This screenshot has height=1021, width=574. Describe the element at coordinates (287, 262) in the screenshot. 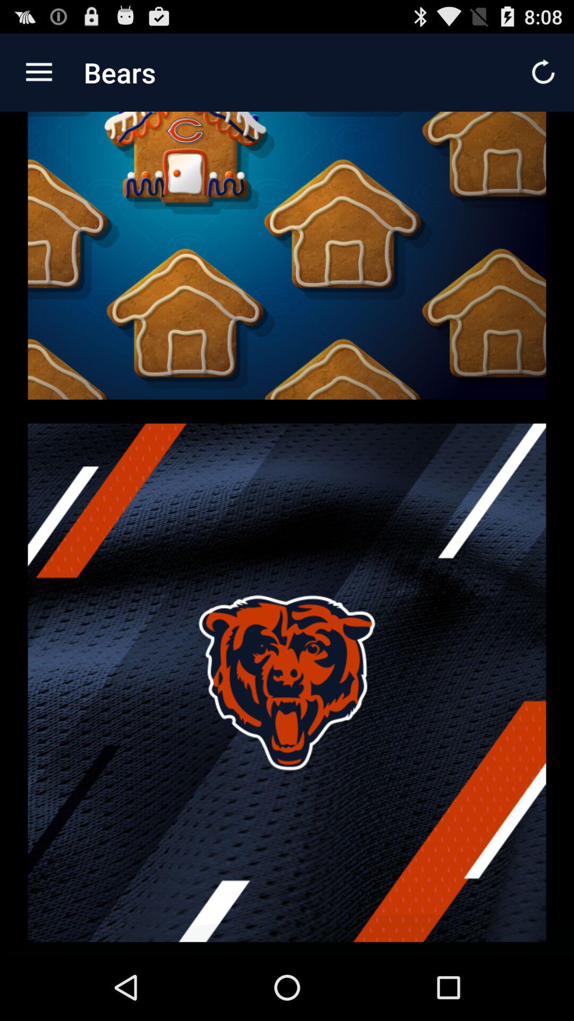

I see `turn off icon at the top` at that location.